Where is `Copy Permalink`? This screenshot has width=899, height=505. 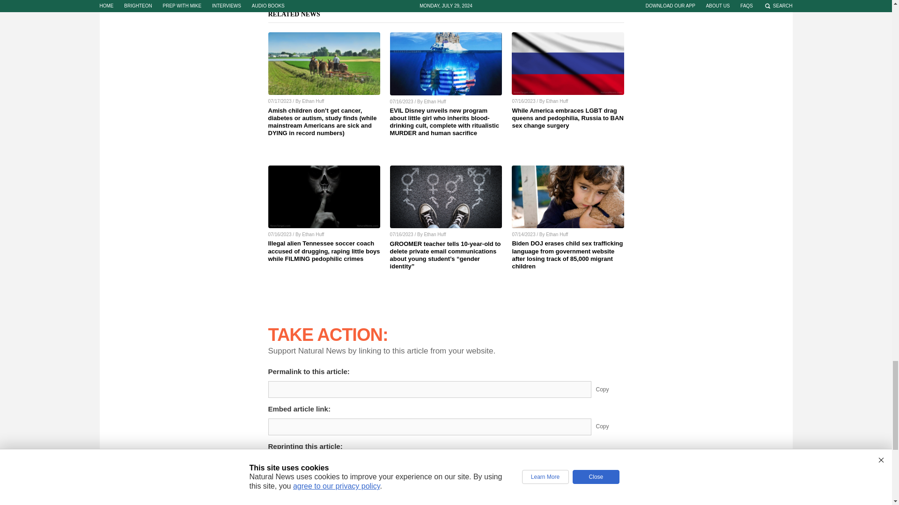 Copy Permalink is located at coordinates (610, 390).